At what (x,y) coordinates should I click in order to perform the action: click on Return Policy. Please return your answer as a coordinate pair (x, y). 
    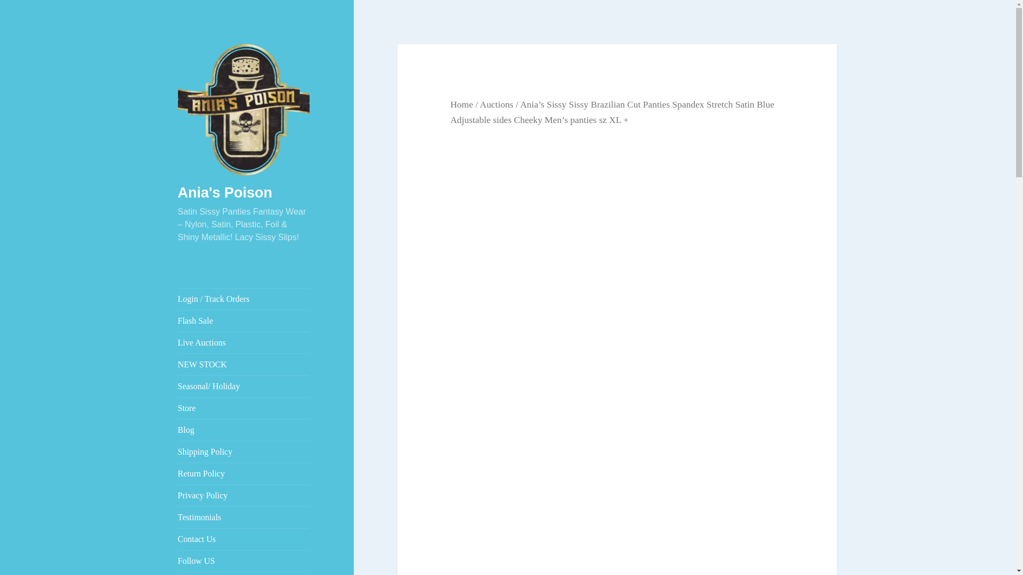
    Looking at the image, I should click on (244, 474).